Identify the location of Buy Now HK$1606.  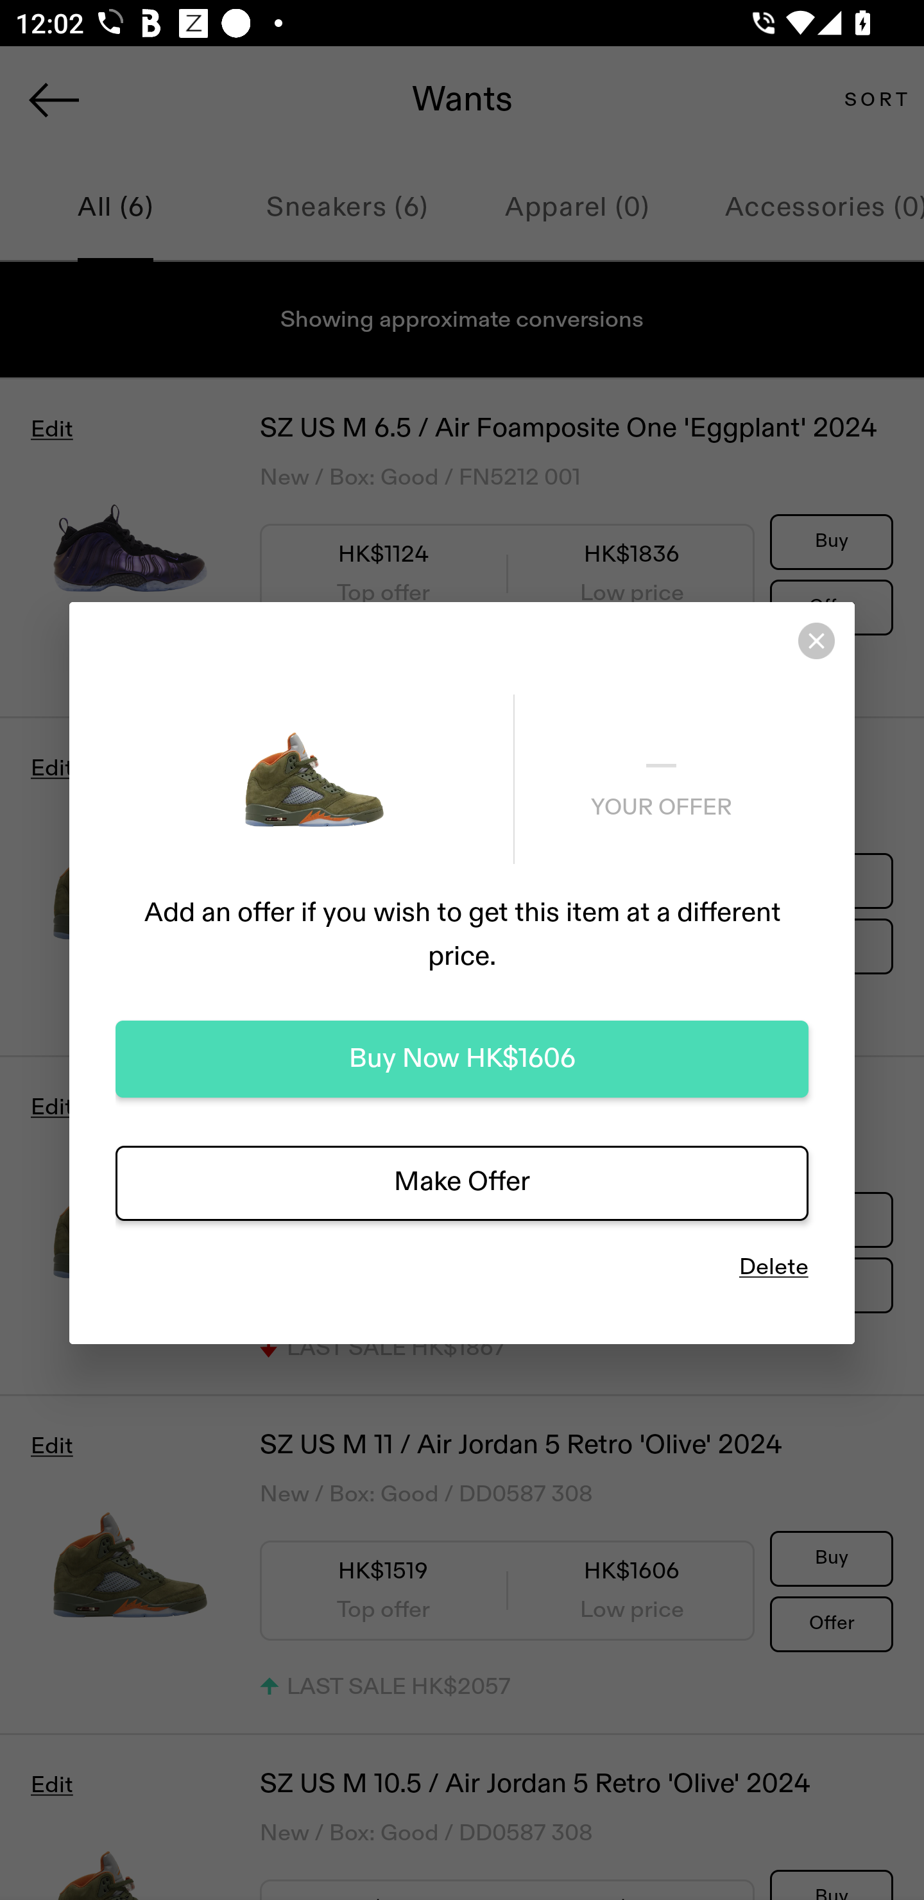
(462, 1059).